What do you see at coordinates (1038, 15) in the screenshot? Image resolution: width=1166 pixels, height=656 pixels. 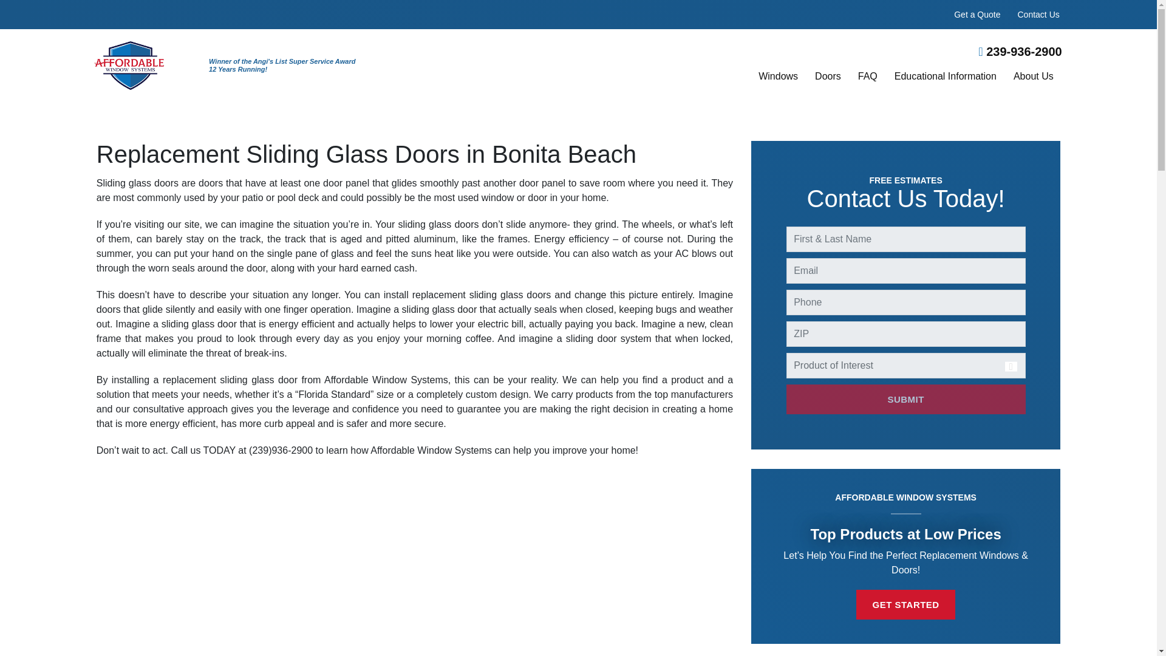 I see `Contact Us` at bounding box center [1038, 15].